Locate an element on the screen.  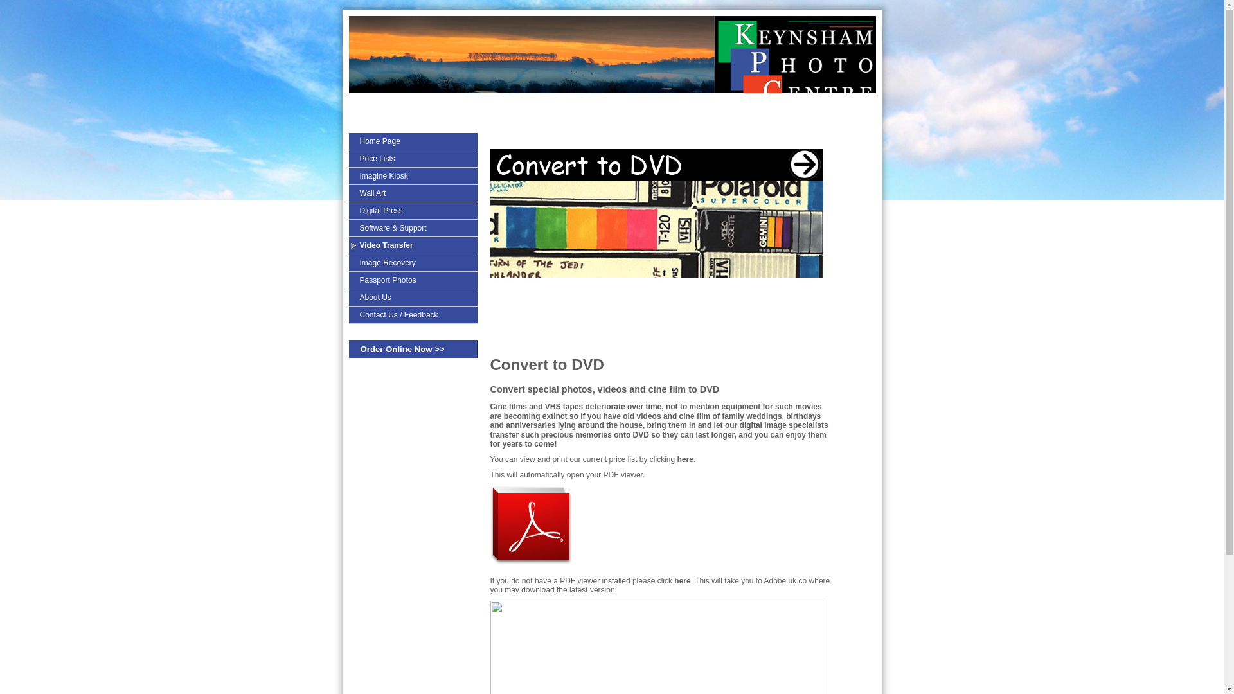
Image Recovery is located at coordinates (412, 262).